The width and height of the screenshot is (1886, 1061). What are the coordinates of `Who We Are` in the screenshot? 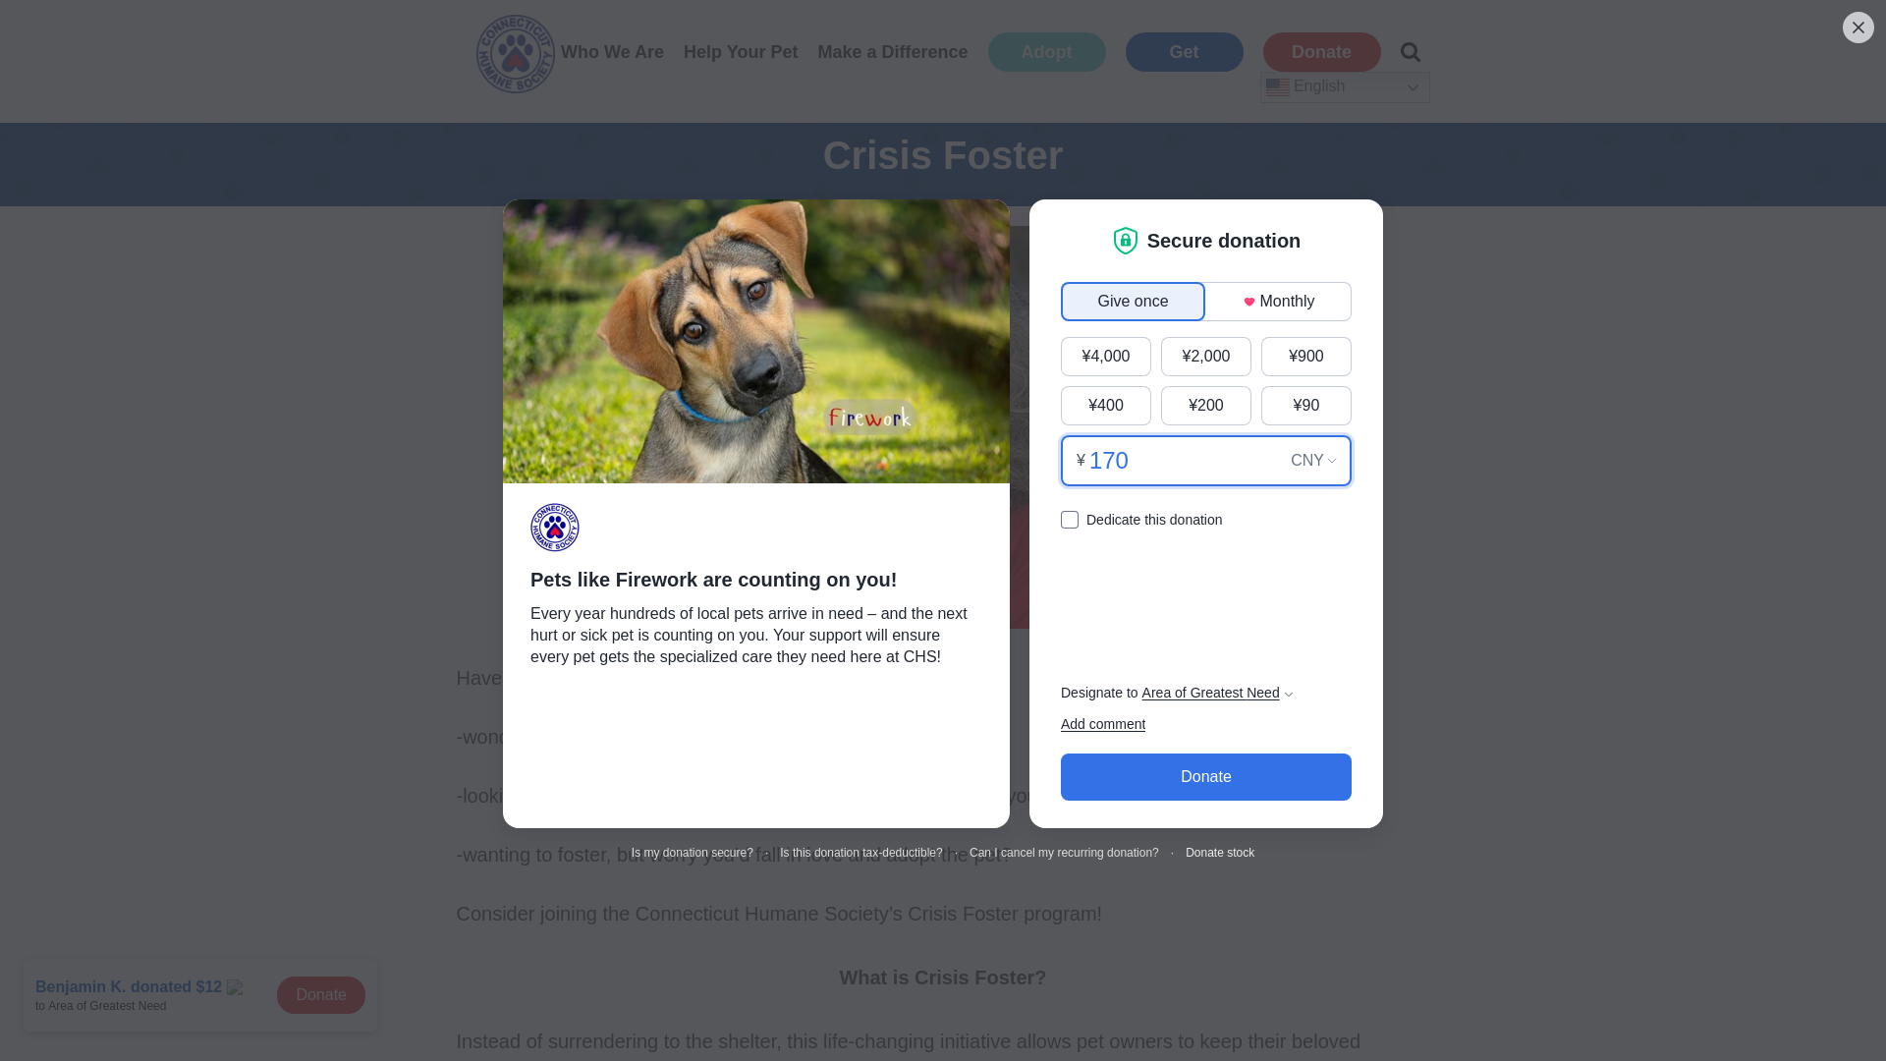 It's located at (611, 52).